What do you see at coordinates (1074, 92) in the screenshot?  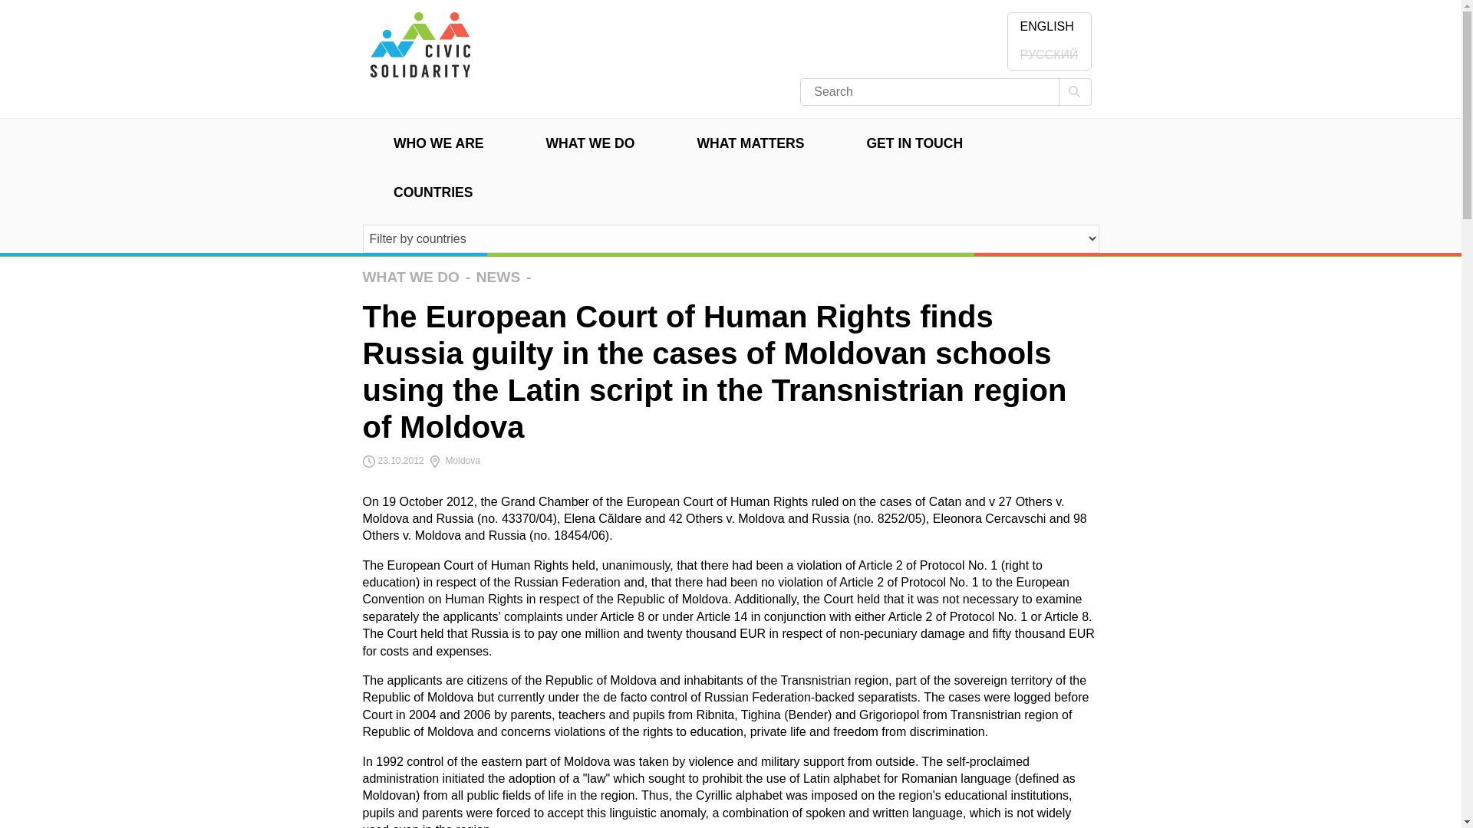 I see `Search` at bounding box center [1074, 92].